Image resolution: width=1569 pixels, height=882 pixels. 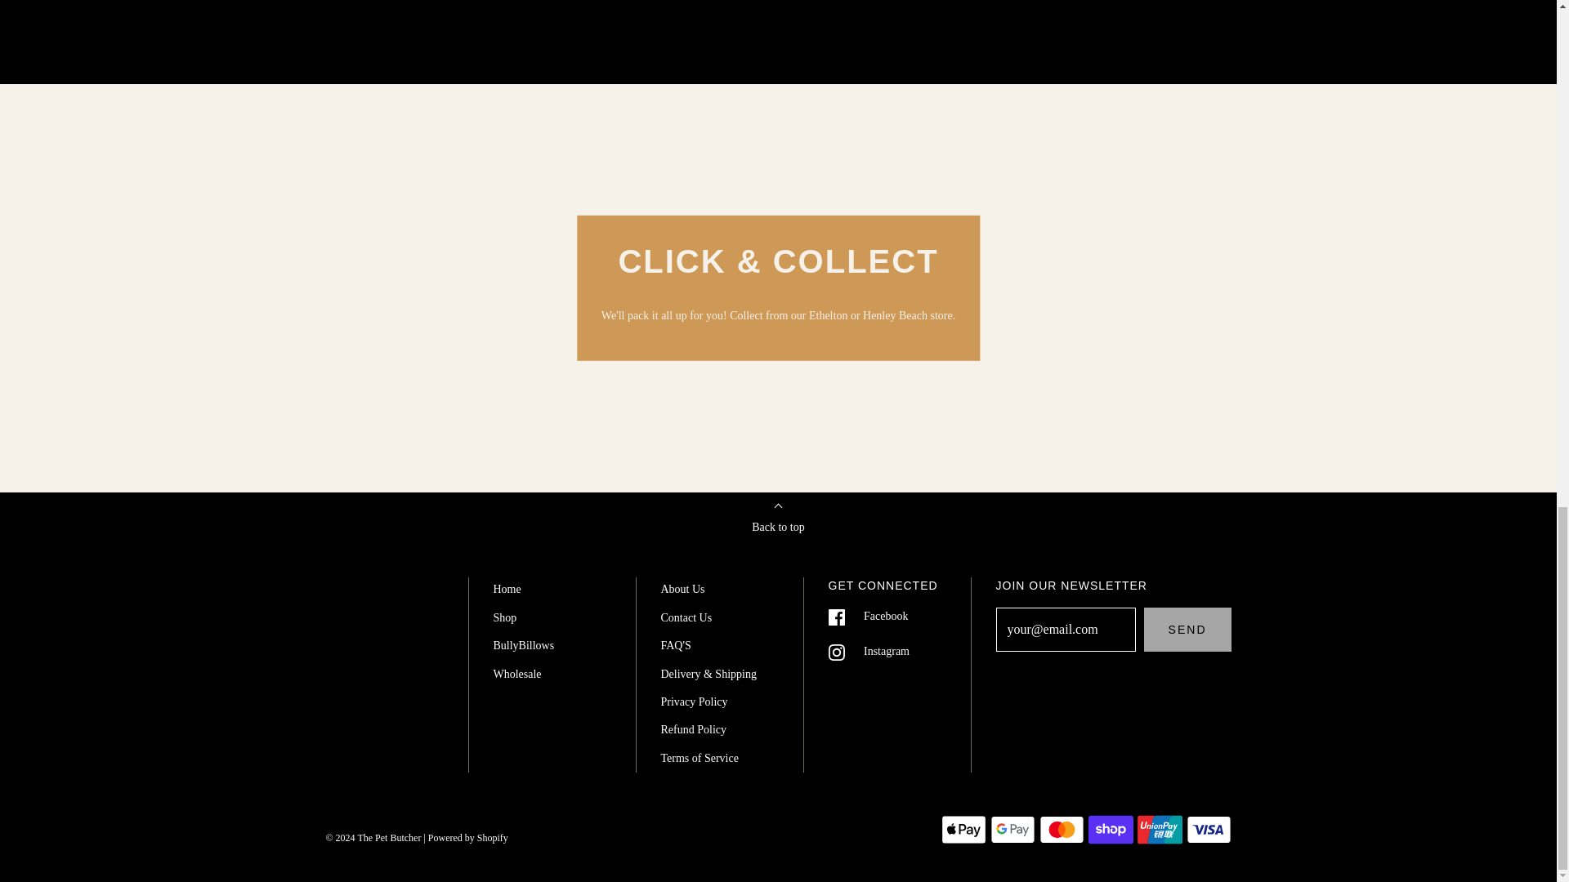 I want to click on Google Pay, so click(x=1012, y=829).